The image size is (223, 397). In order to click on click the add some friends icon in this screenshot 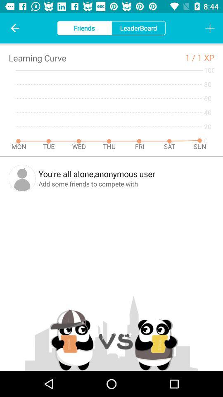, I will do `click(126, 184)`.